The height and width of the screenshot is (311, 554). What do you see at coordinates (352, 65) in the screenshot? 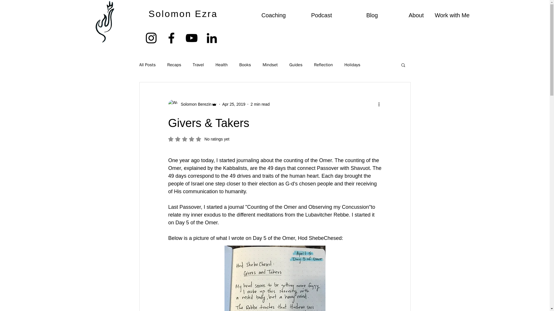
I see `Holidays` at bounding box center [352, 65].